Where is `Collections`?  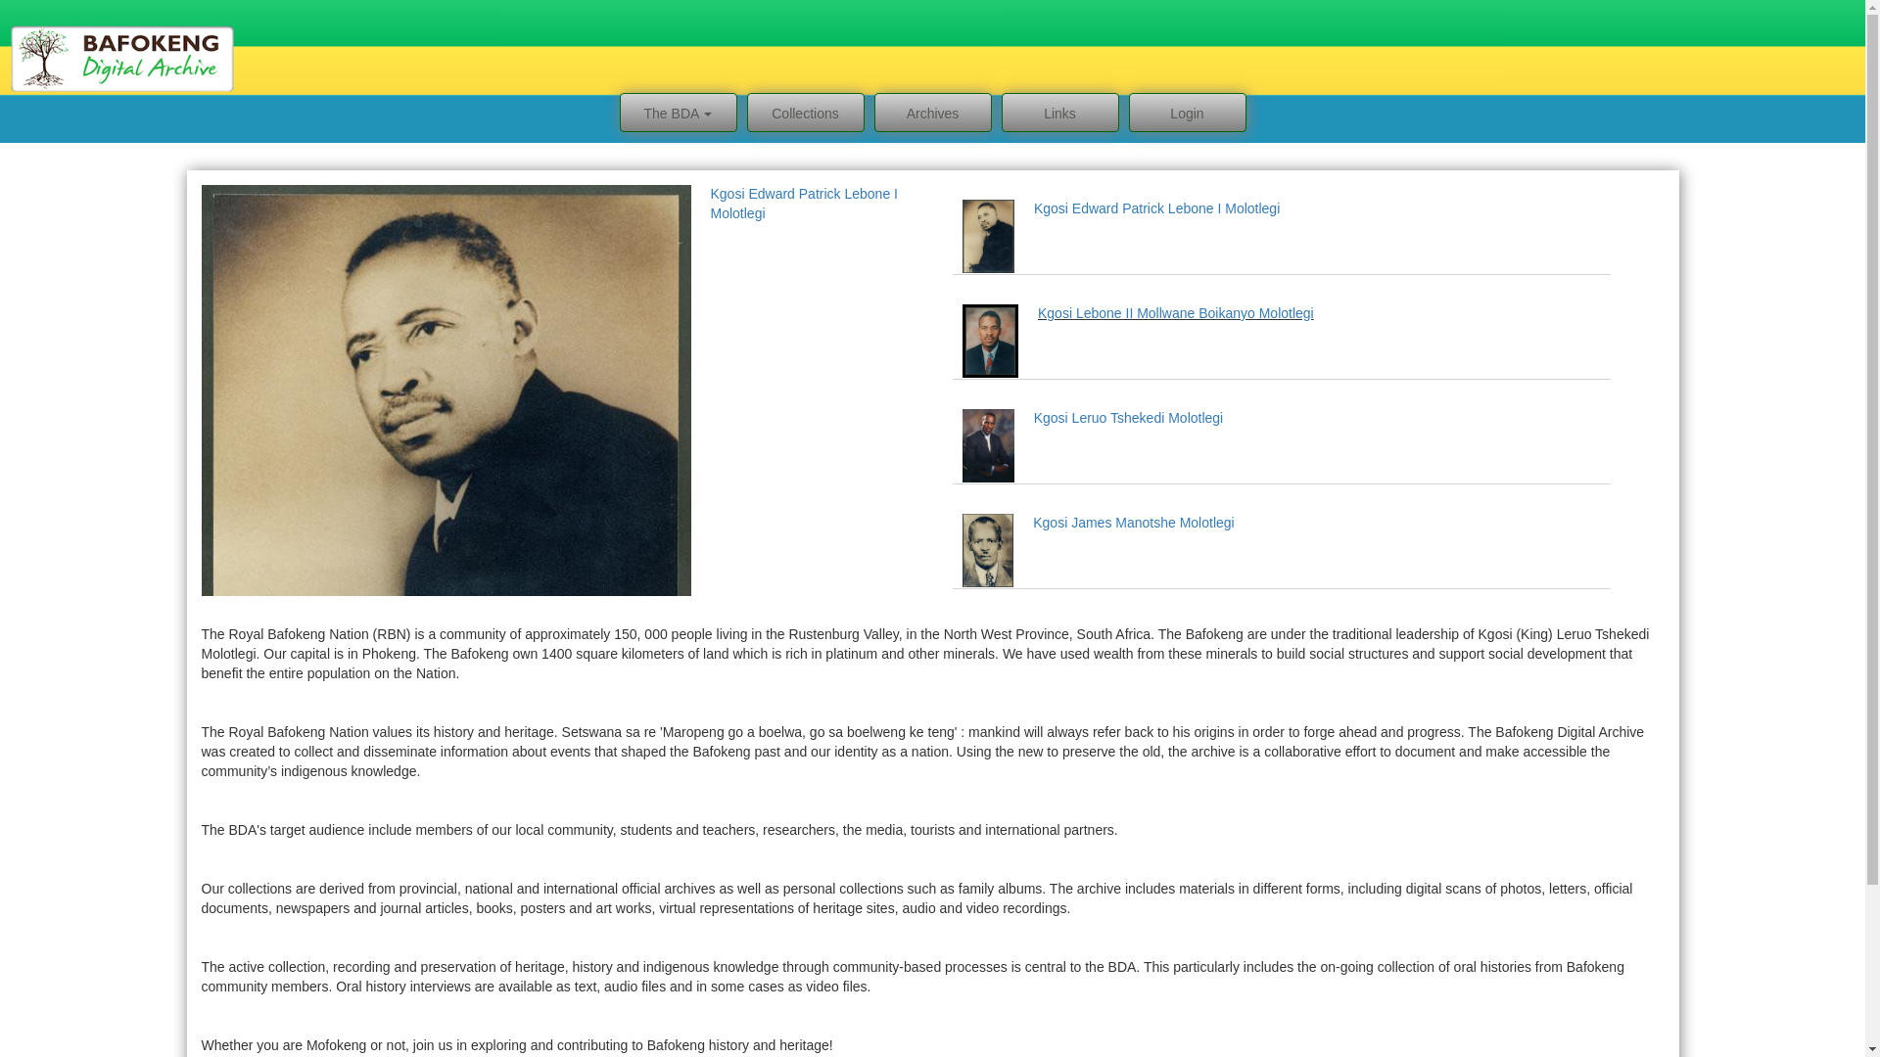 Collections is located at coordinates (805, 114).